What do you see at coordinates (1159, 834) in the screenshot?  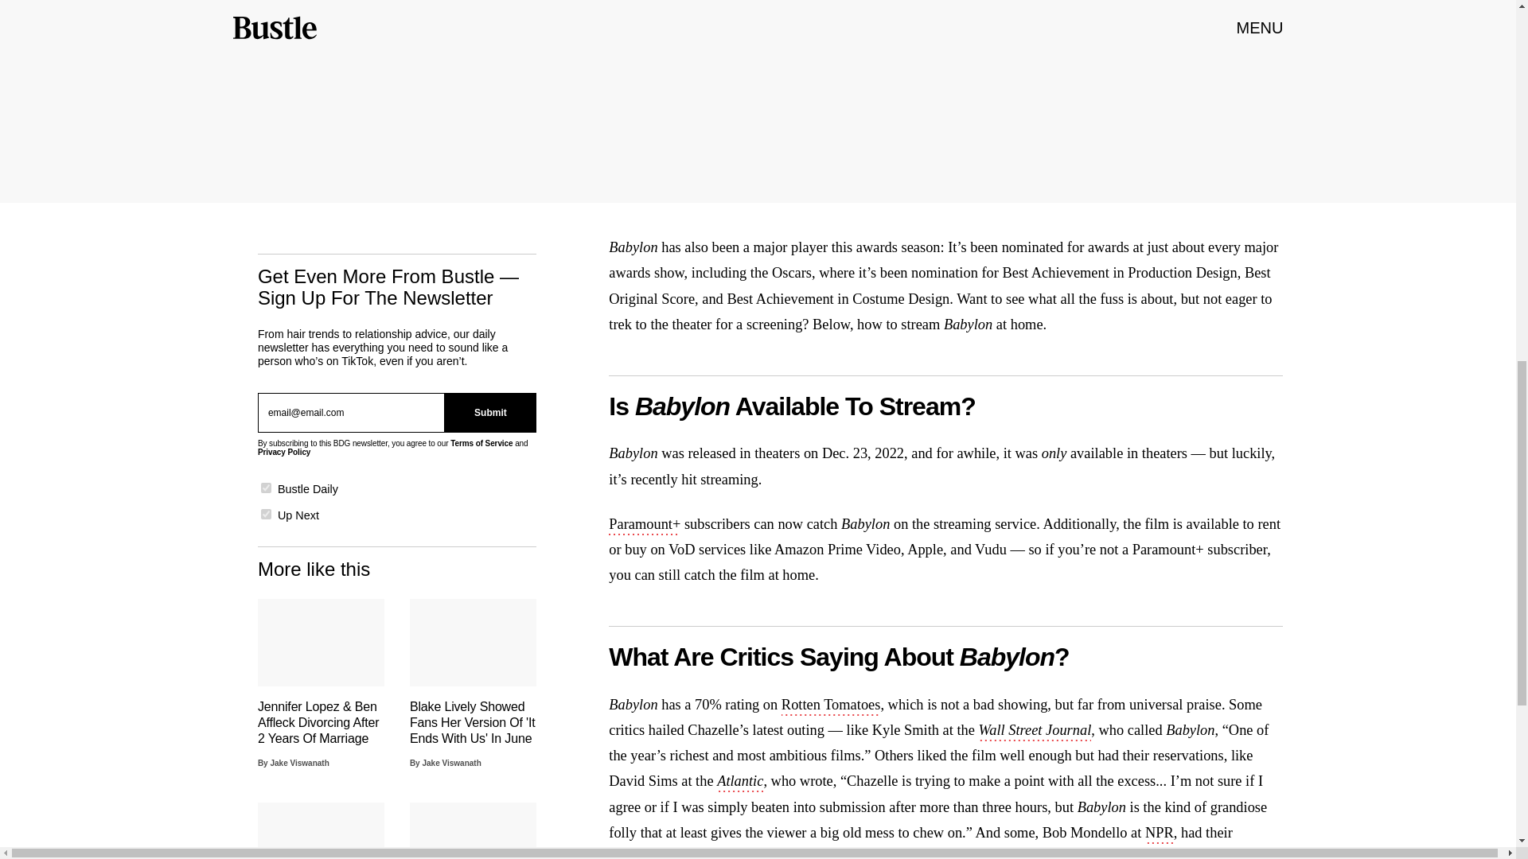 I see `NPR` at bounding box center [1159, 834].